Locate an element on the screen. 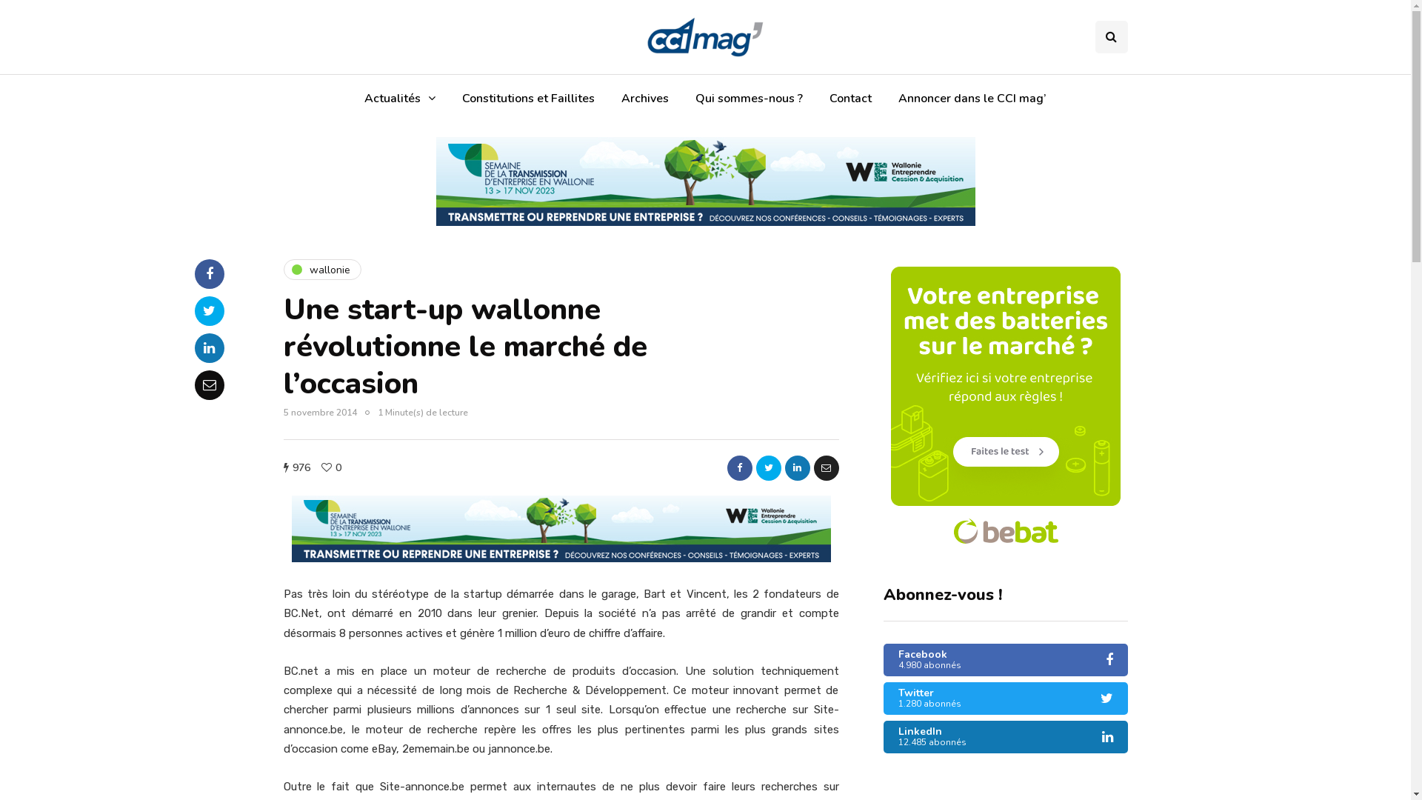  Share with LinkedIn is located at coordinates (209, 348).